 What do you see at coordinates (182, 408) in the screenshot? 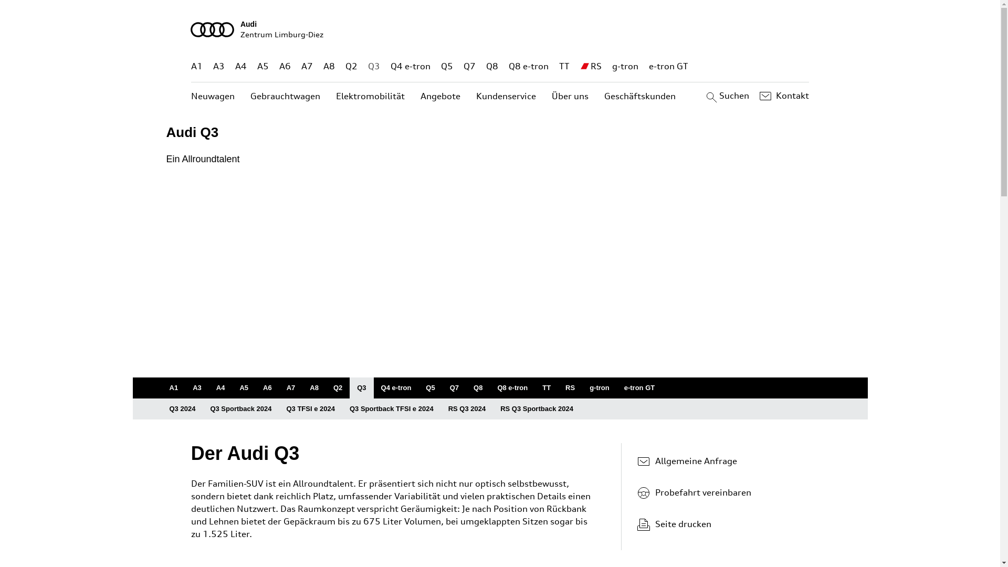
I see `Q3 2024` at bounding box center [182, 408].